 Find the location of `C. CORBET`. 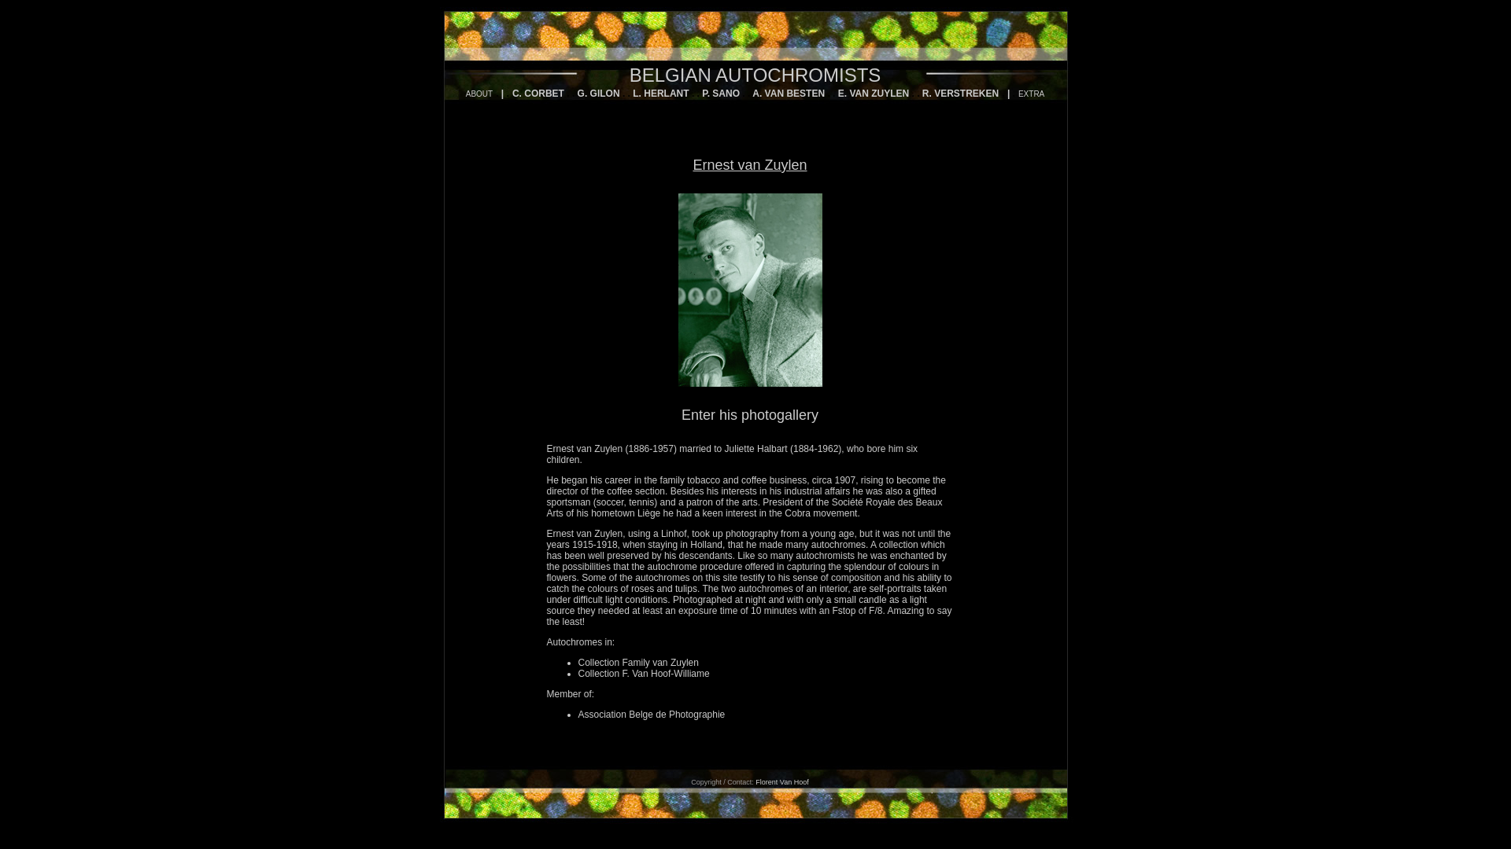

C. CORBET is located at coordinates (538, 94).